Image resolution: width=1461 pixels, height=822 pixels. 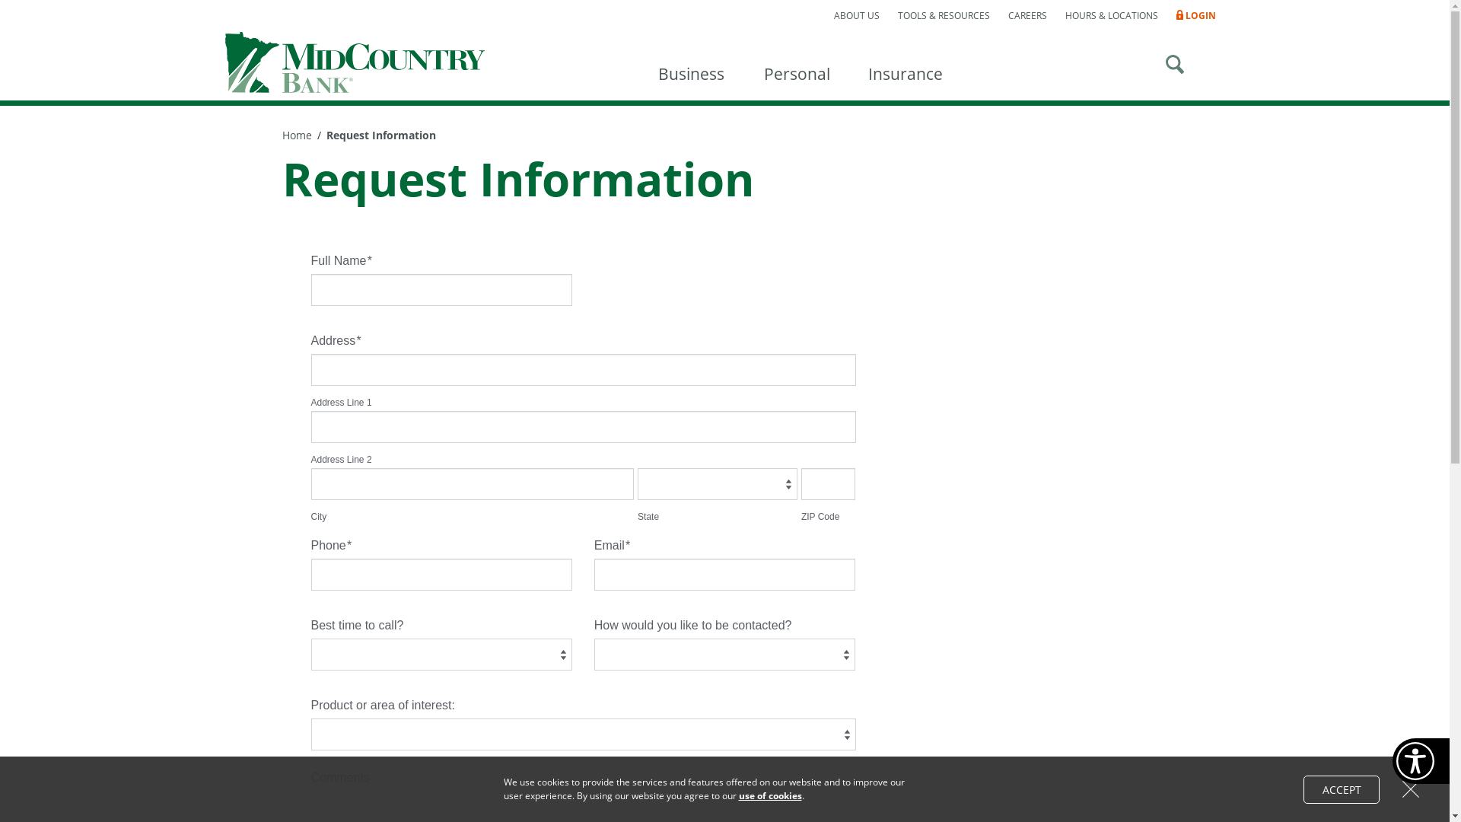 I want to click on Close this notice amd accept these terms., so click(x=1411, y=789).